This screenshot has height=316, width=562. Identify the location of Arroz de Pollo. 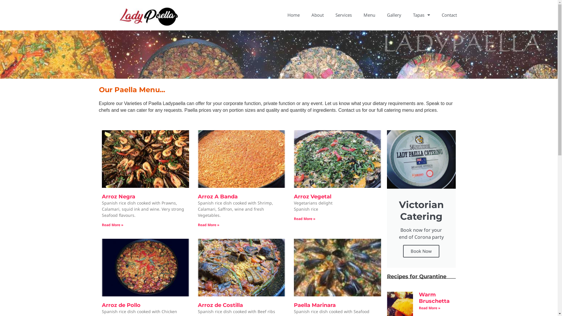
(121, 305).